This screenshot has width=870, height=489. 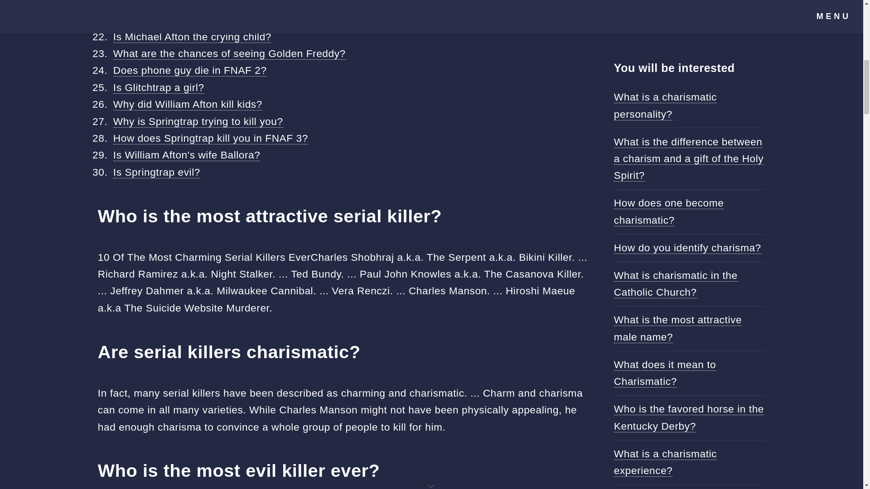 What do you see at coordinates (209, 20) in the screenshot?
I see `What happens to phone guy on night 4?` at bounding box center [209, 20].